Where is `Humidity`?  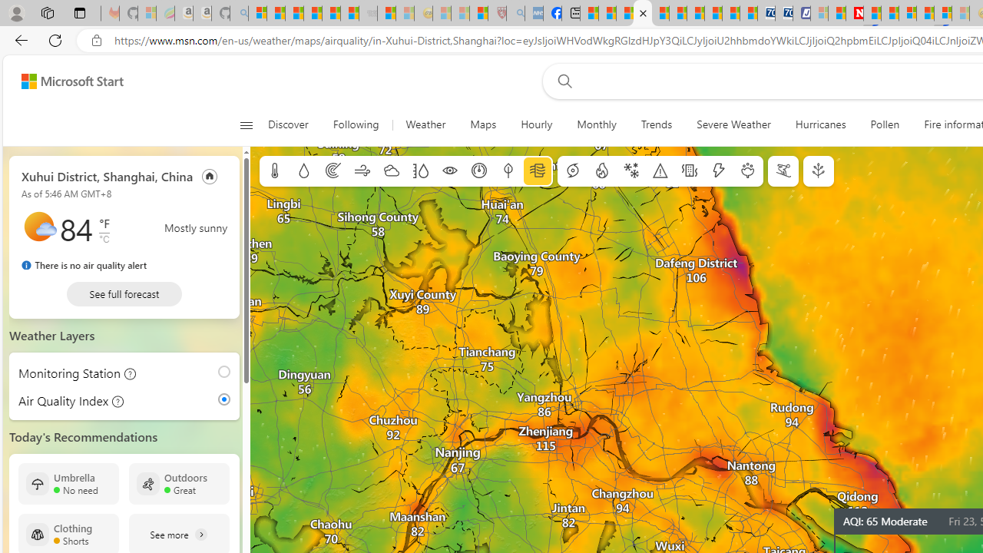 Humidity is located at coordinates (420, 171).